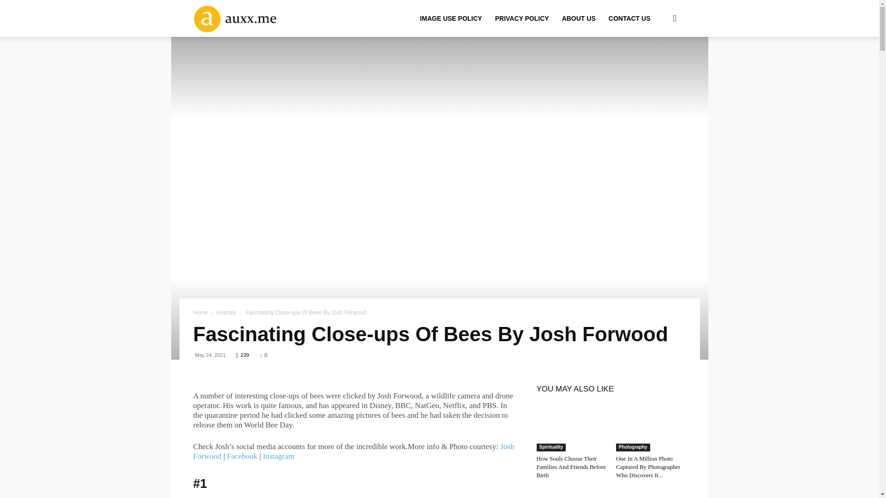  What do you see at coordinates (200, 312) in the screenshot?
I see `Home` at bounding box center [200, 312].